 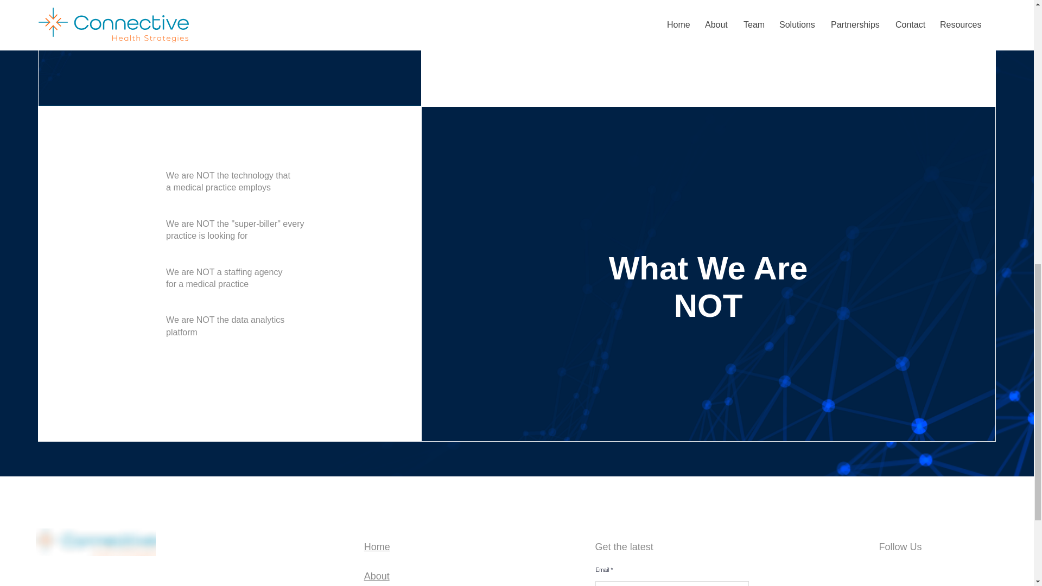 What do you see at coordinates (377, 576) in the screenshot?
I see `About` at bounding box center [377, 576].